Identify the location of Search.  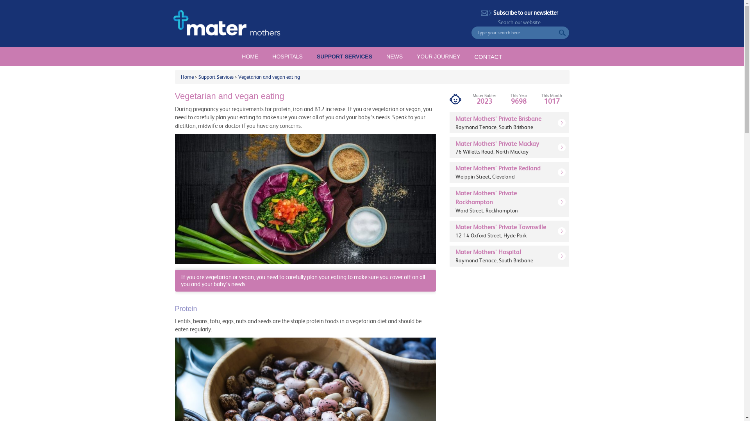
(564, 33).